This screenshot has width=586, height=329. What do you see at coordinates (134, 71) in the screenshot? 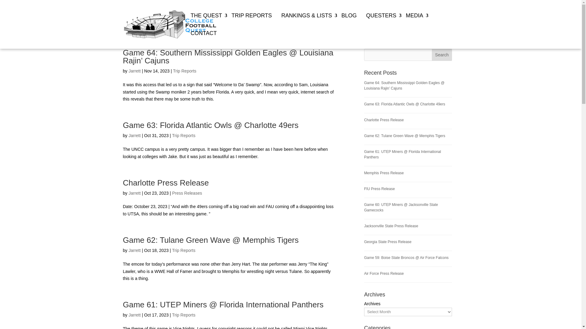
I see `Posts by Jarrett` at bounding box center [134, 71].